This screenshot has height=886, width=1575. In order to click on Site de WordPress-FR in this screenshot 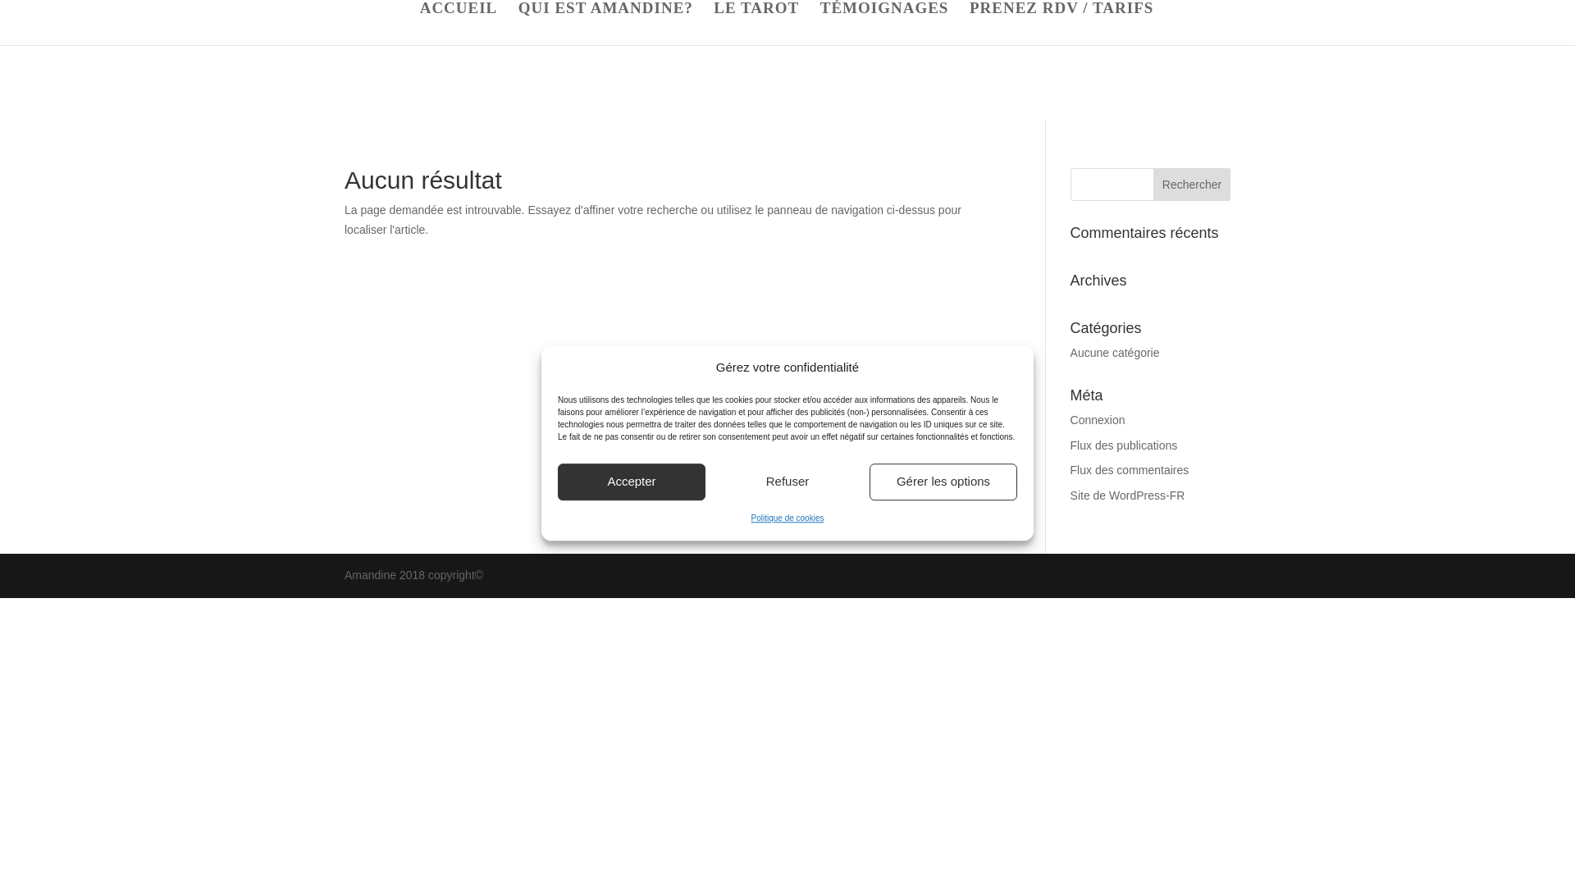, I will do `click(1128, 496)`.